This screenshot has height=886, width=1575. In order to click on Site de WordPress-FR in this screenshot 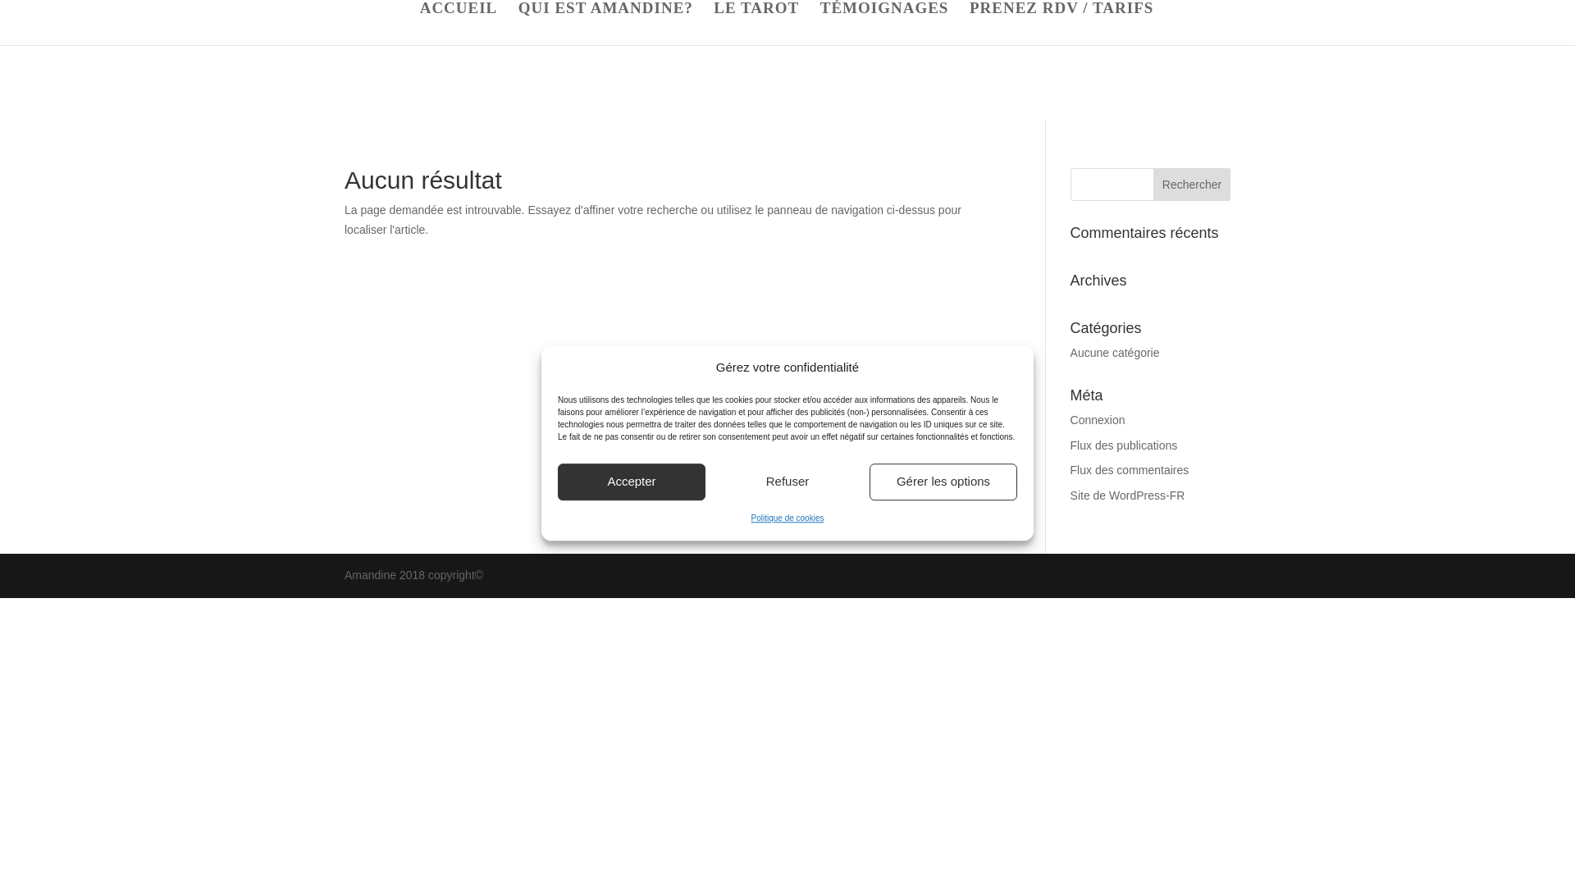, I will do `click(1128, 496)`.